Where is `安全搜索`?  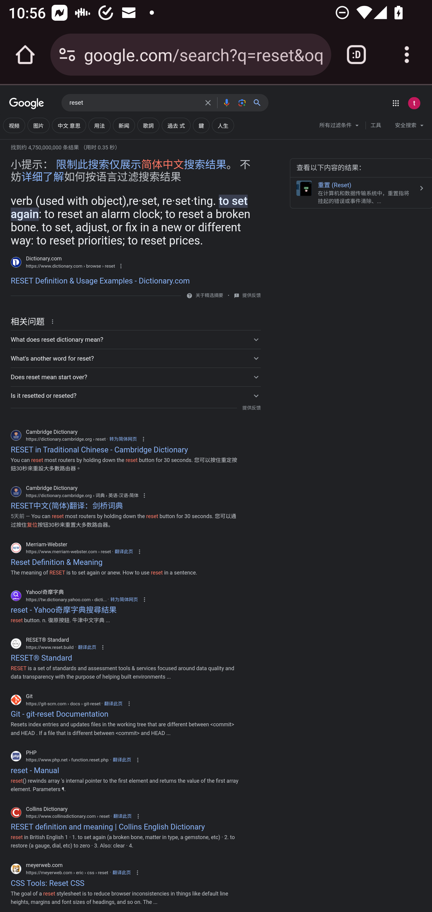 安全搜索 is located at coordinates (409, 127).